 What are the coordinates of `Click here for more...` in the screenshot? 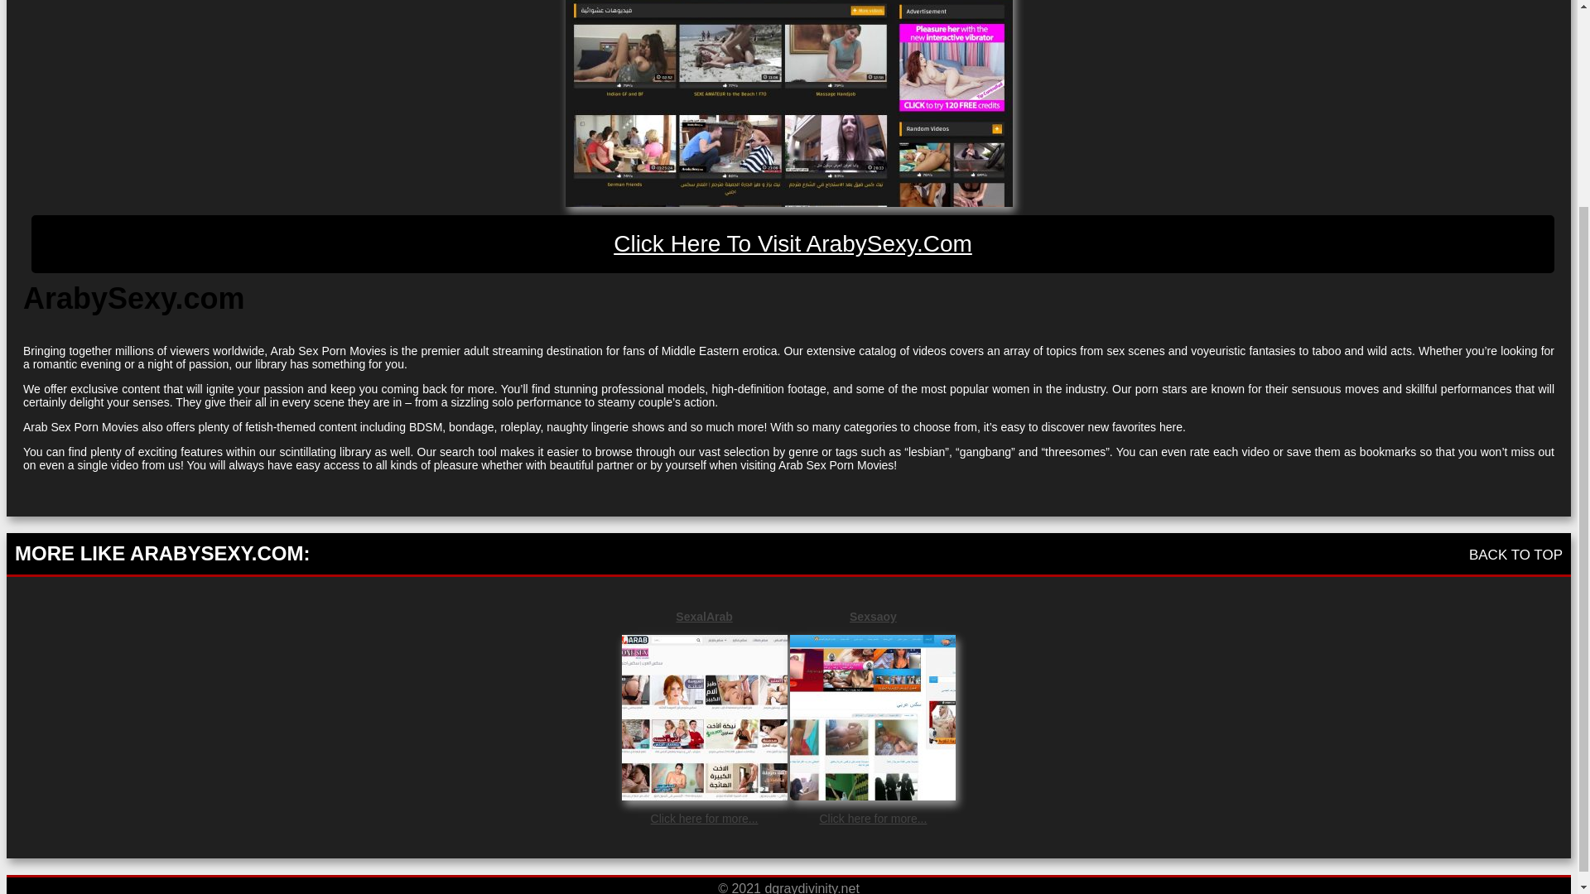 It's located at (873, 818).